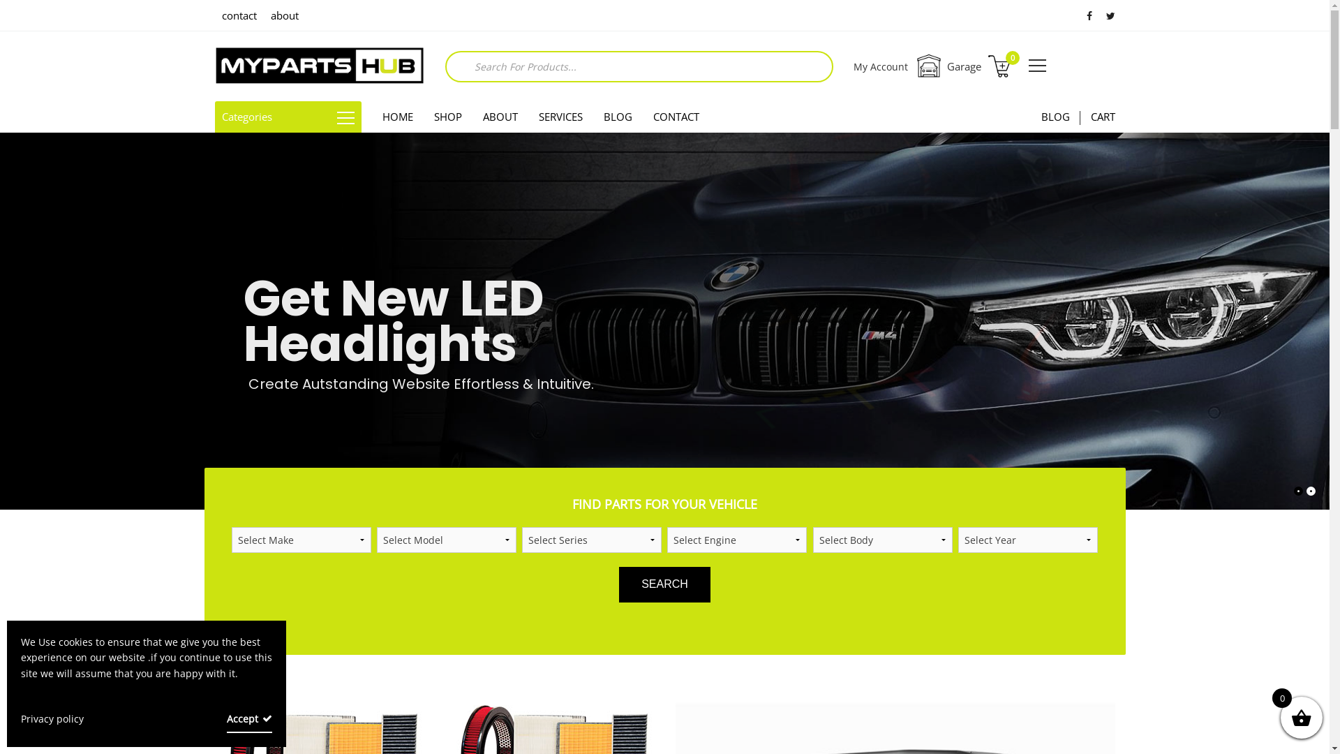 The height and width of the screenshot is (754, 1340). Describe the element at coordinates (500, 117) in the screenshot. I see `ABOUT` at that location.